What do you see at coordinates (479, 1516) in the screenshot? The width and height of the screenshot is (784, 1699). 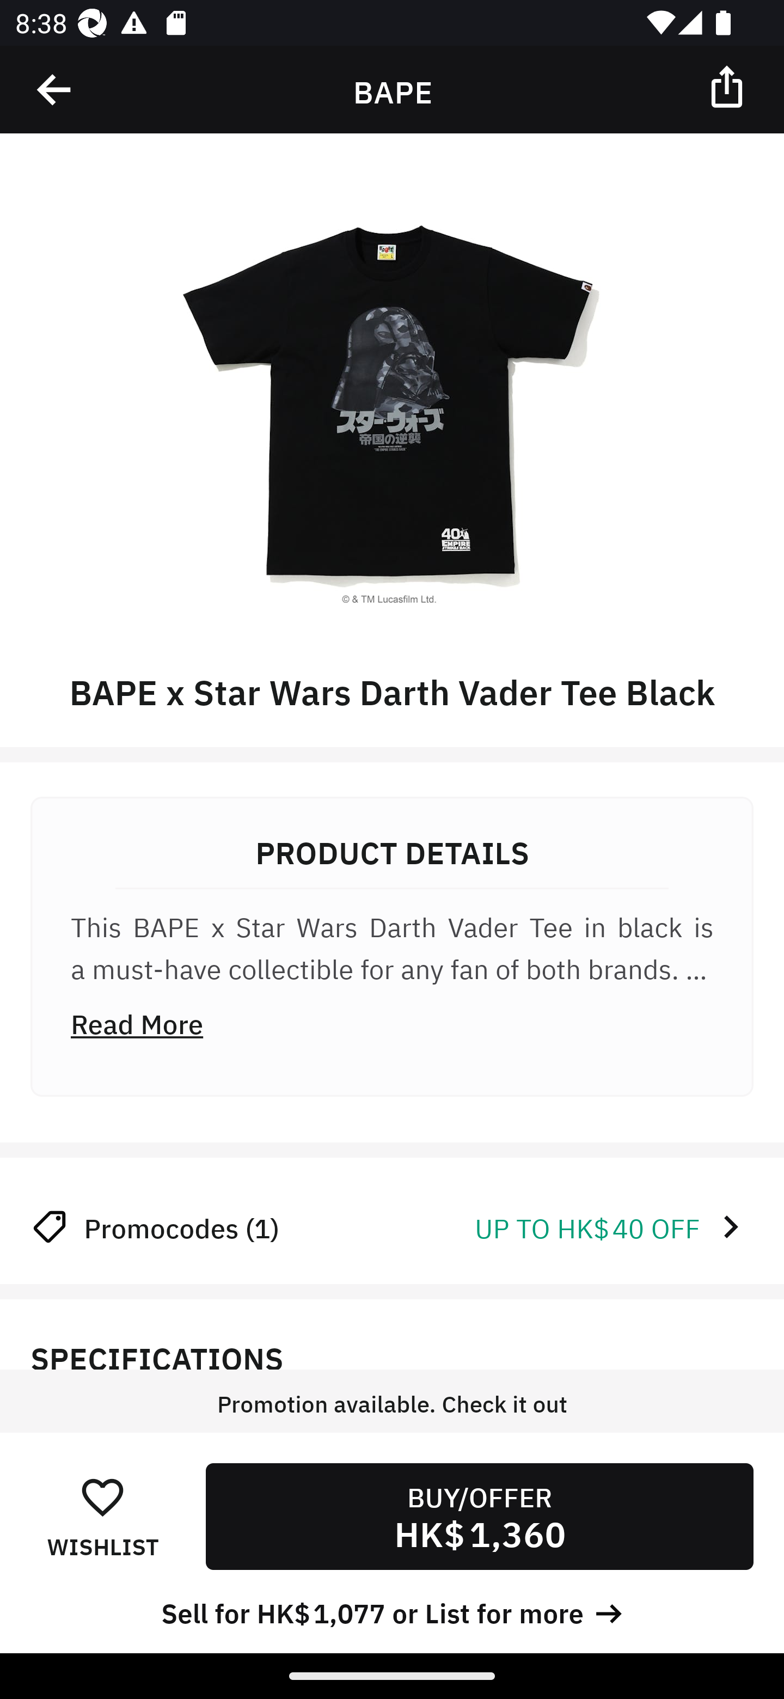 I see `BUY/OFFER HK$ 1,360` at bounding box center [479, 1516].